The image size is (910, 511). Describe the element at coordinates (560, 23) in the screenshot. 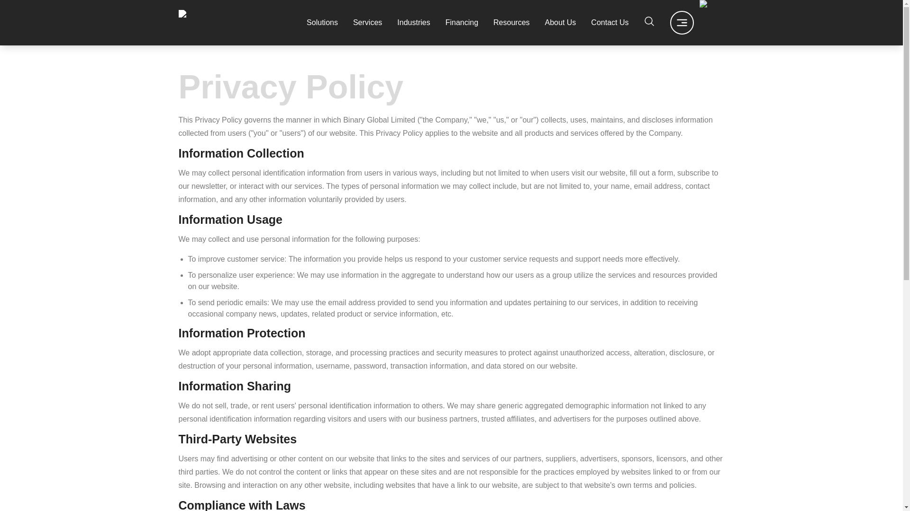

I see `About Us` at that location.